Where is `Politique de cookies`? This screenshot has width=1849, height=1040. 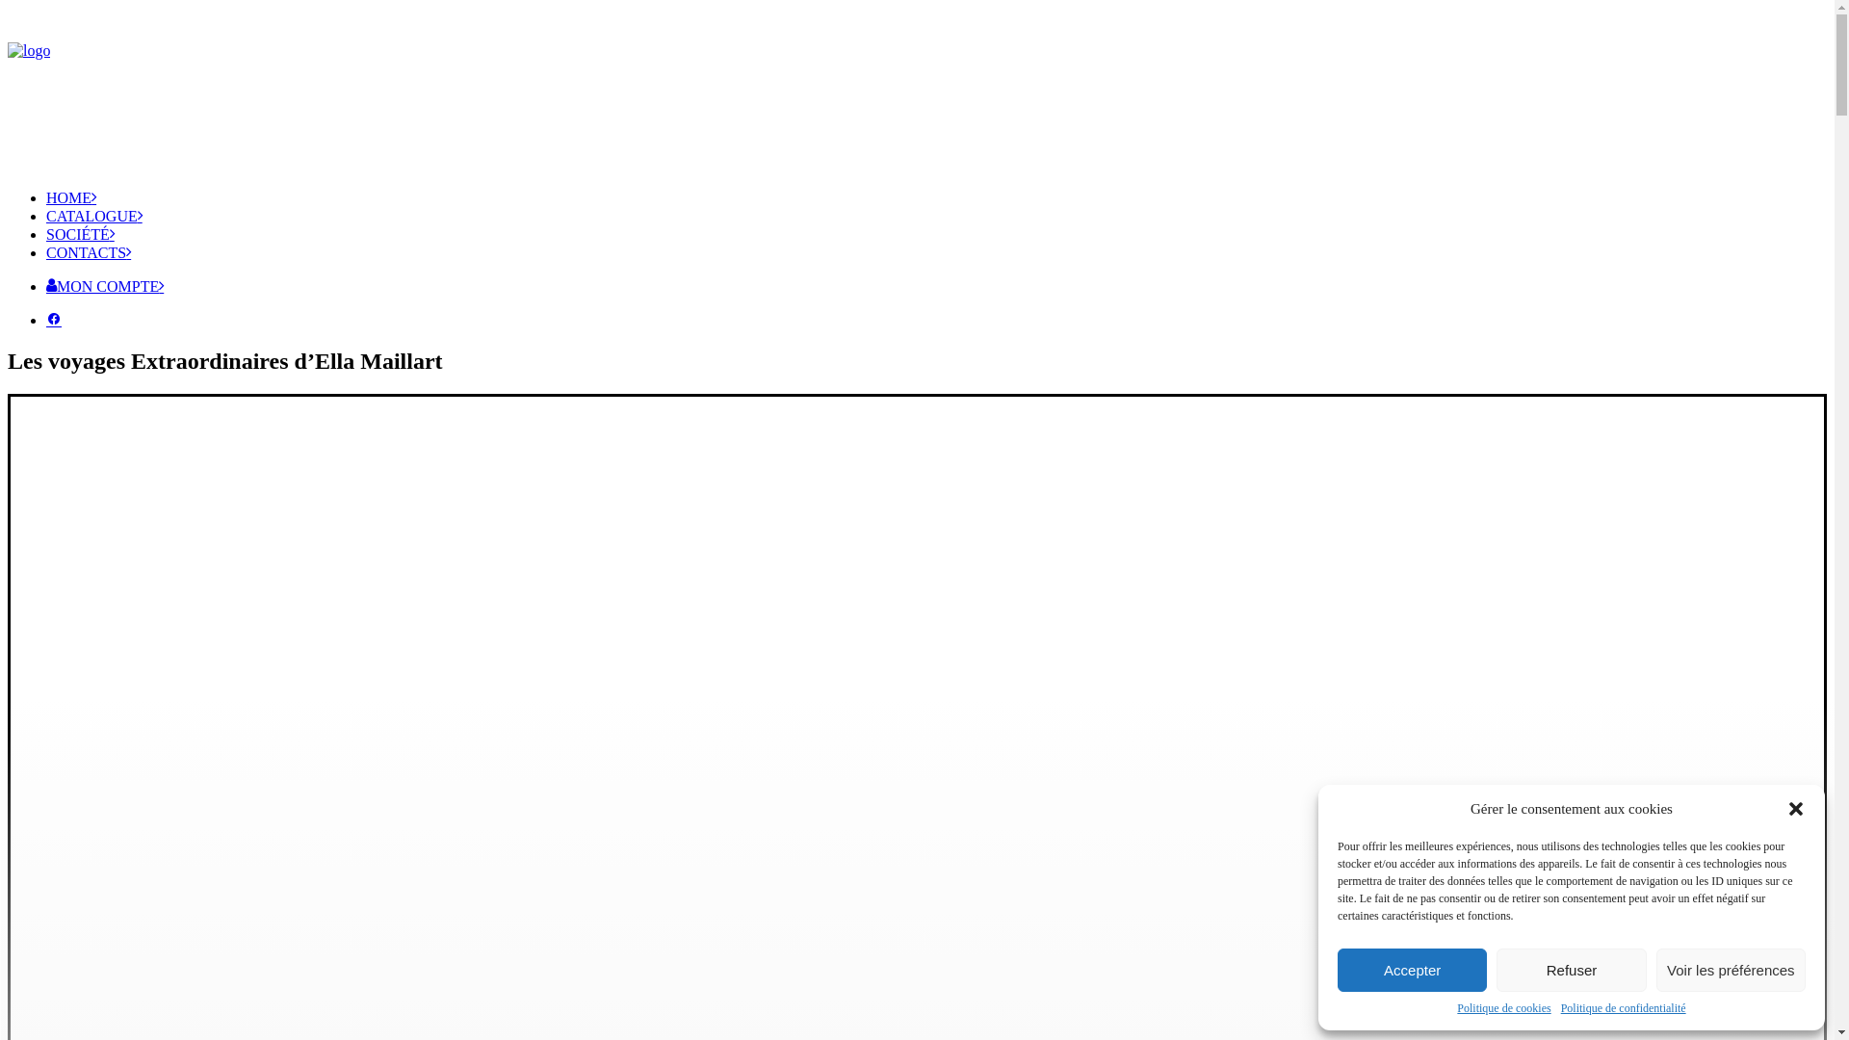 Politique de cookies is located at coordinates (1504, 1009).